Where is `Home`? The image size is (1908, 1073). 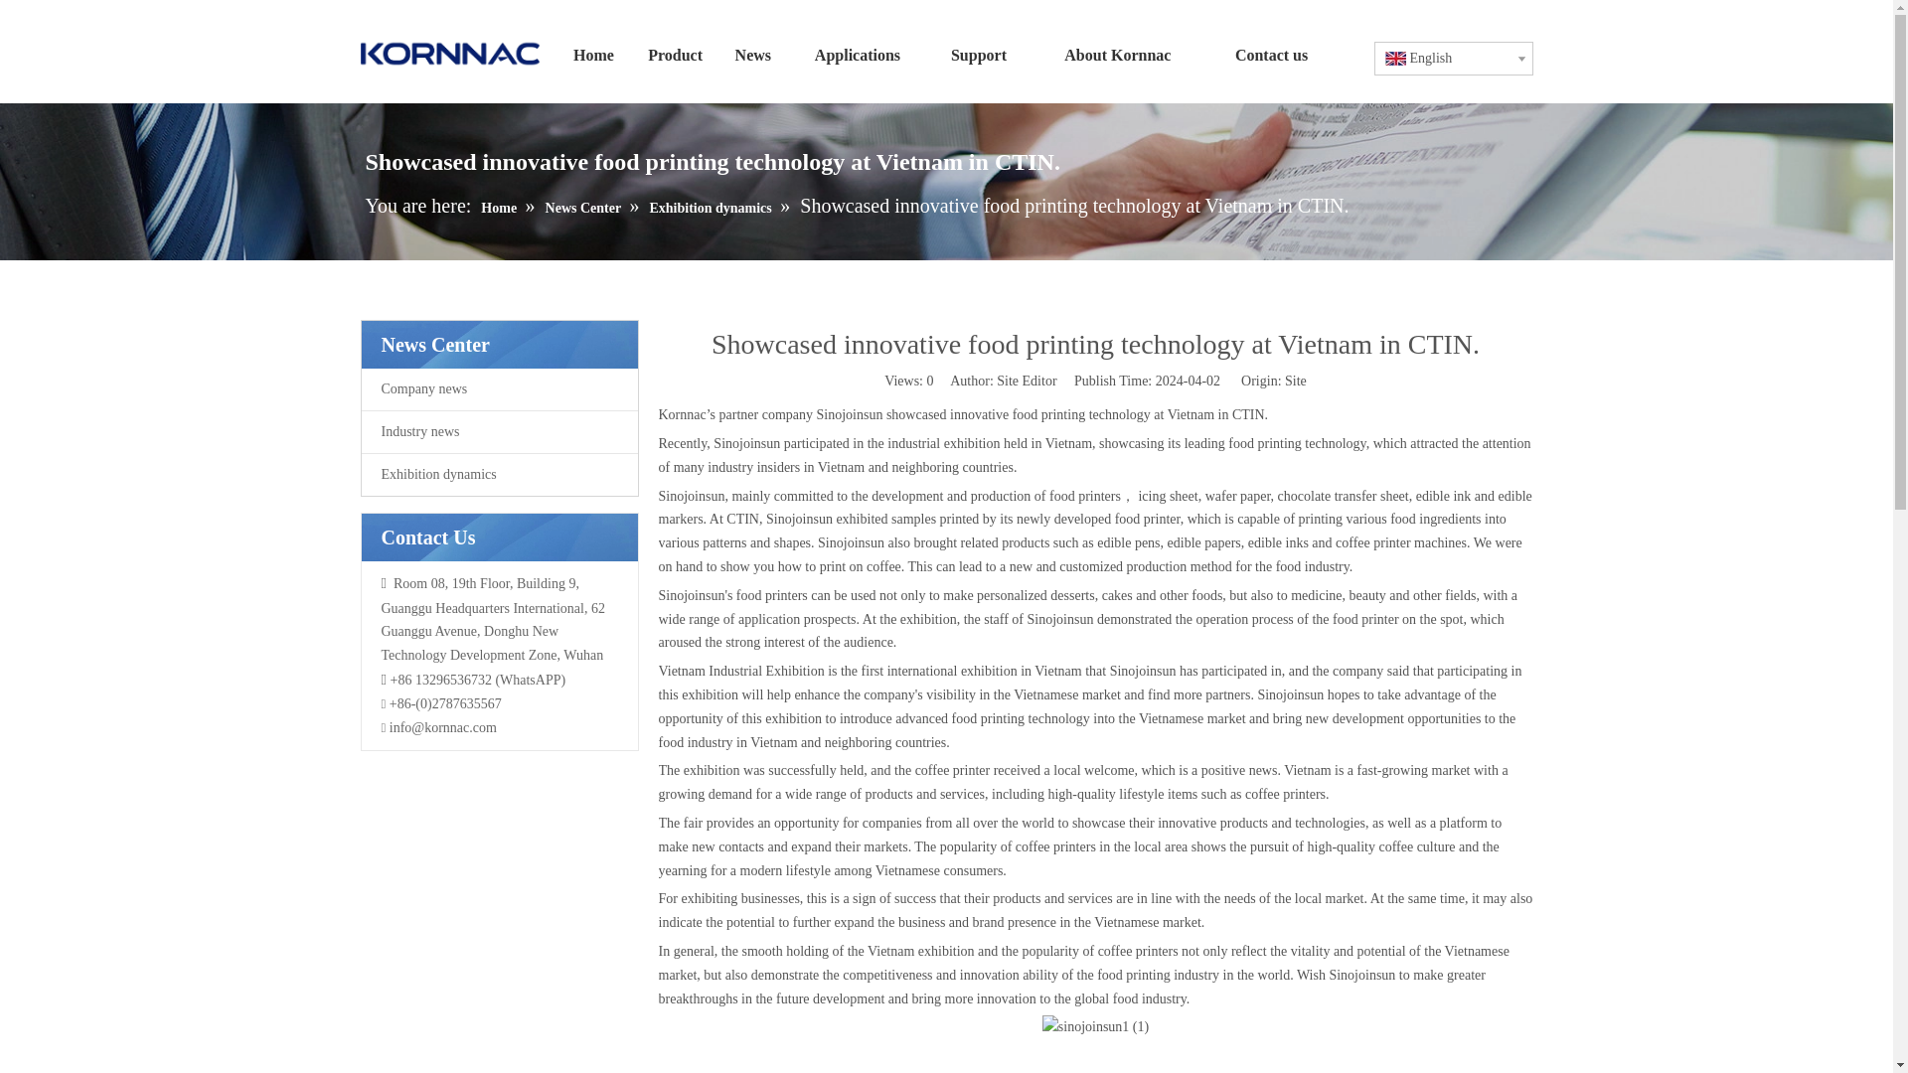 Home is located at coordinates (592, 56).